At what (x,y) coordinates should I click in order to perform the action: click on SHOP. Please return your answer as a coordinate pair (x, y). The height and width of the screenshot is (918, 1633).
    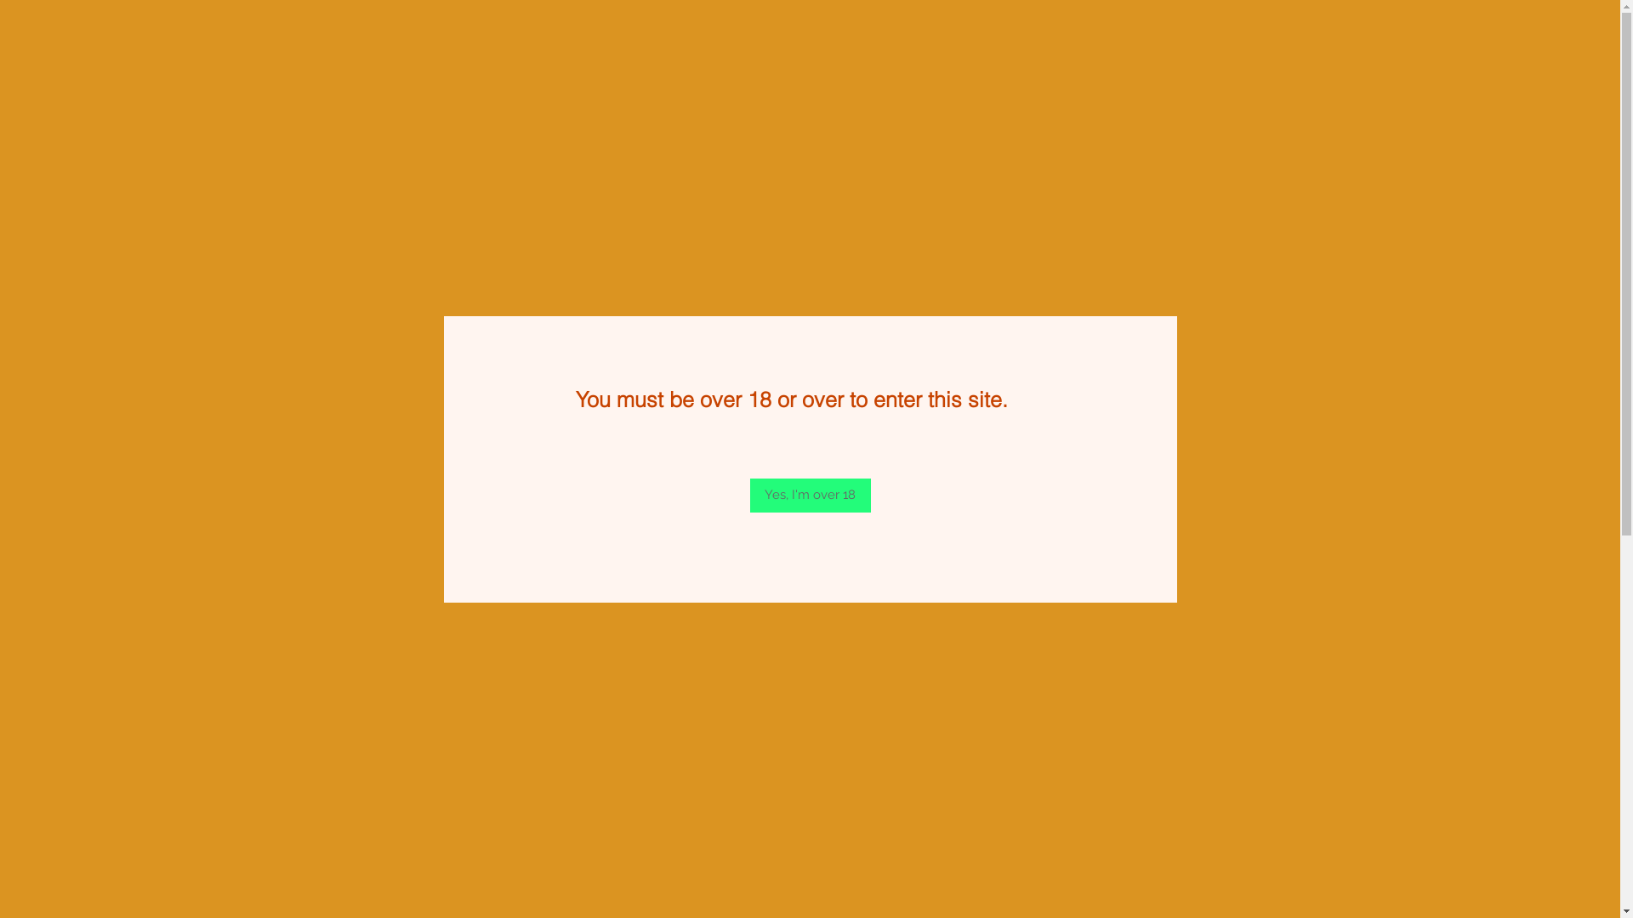
    Looking at the image, I should click on (769, 276).